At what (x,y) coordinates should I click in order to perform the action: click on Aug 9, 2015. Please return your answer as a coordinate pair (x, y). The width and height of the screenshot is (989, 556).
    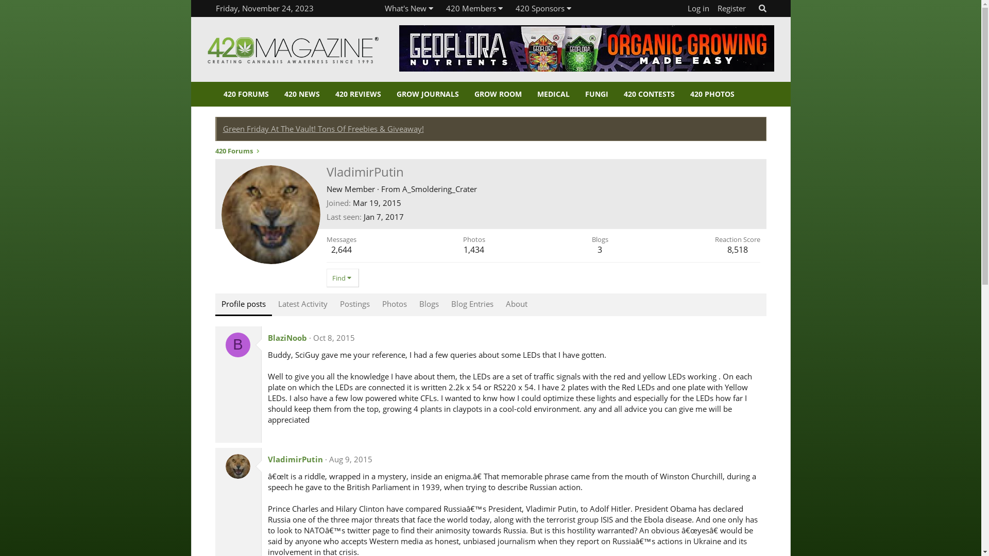
    Looking at the image, I should click on (350, 459).